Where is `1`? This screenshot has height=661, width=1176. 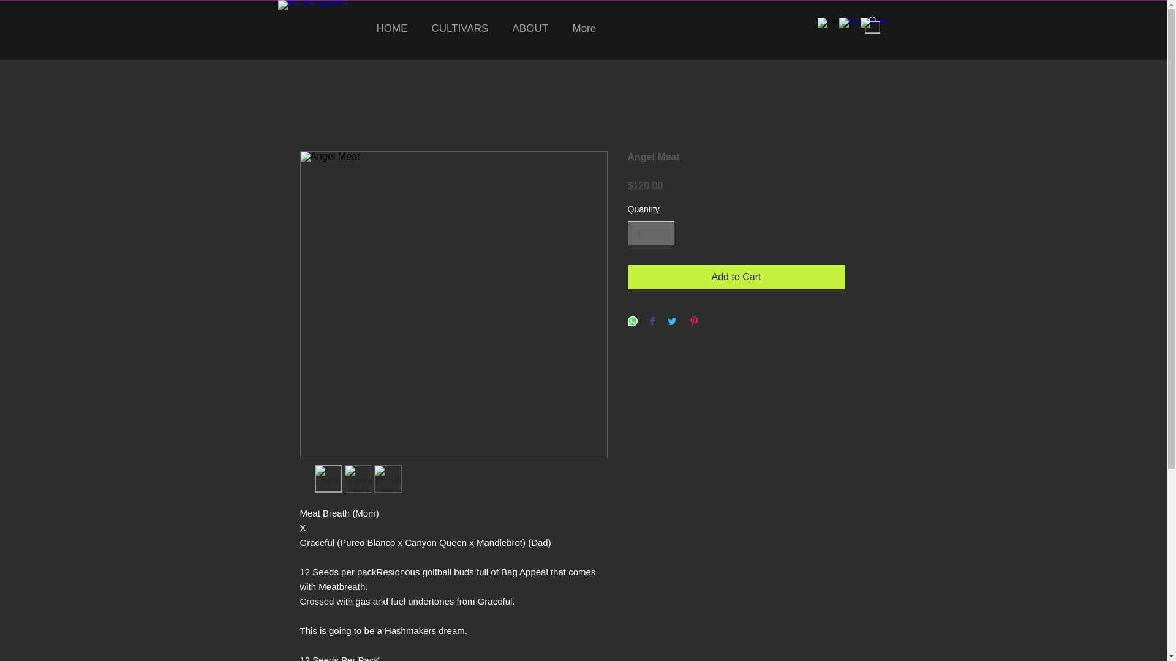 1 is located at coordinates (650, 233).